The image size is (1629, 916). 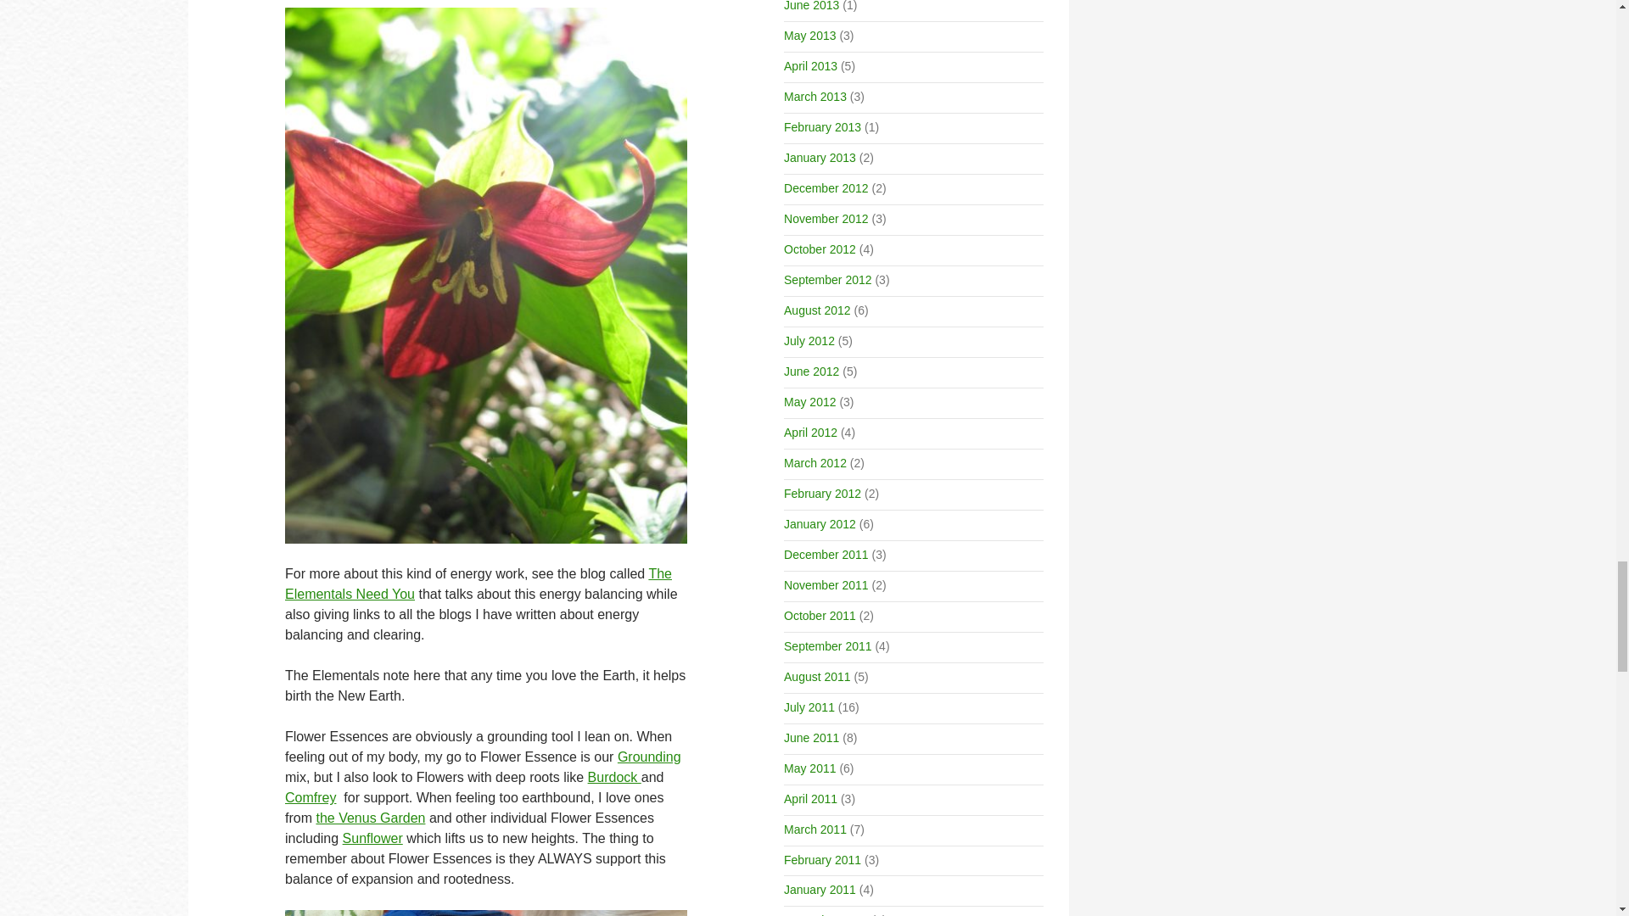 I want to click on Burdock, so click(x=614, y=777).